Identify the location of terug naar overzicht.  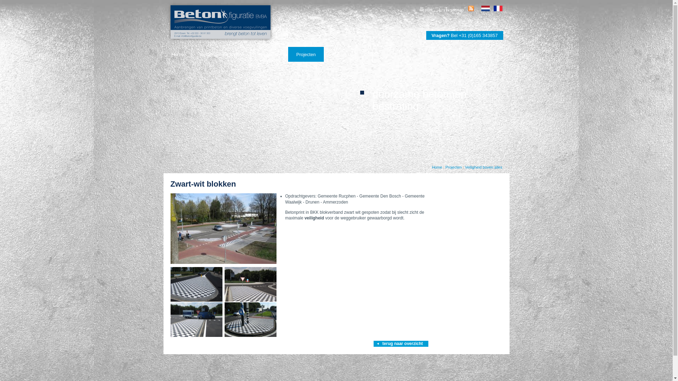
(401, 344).